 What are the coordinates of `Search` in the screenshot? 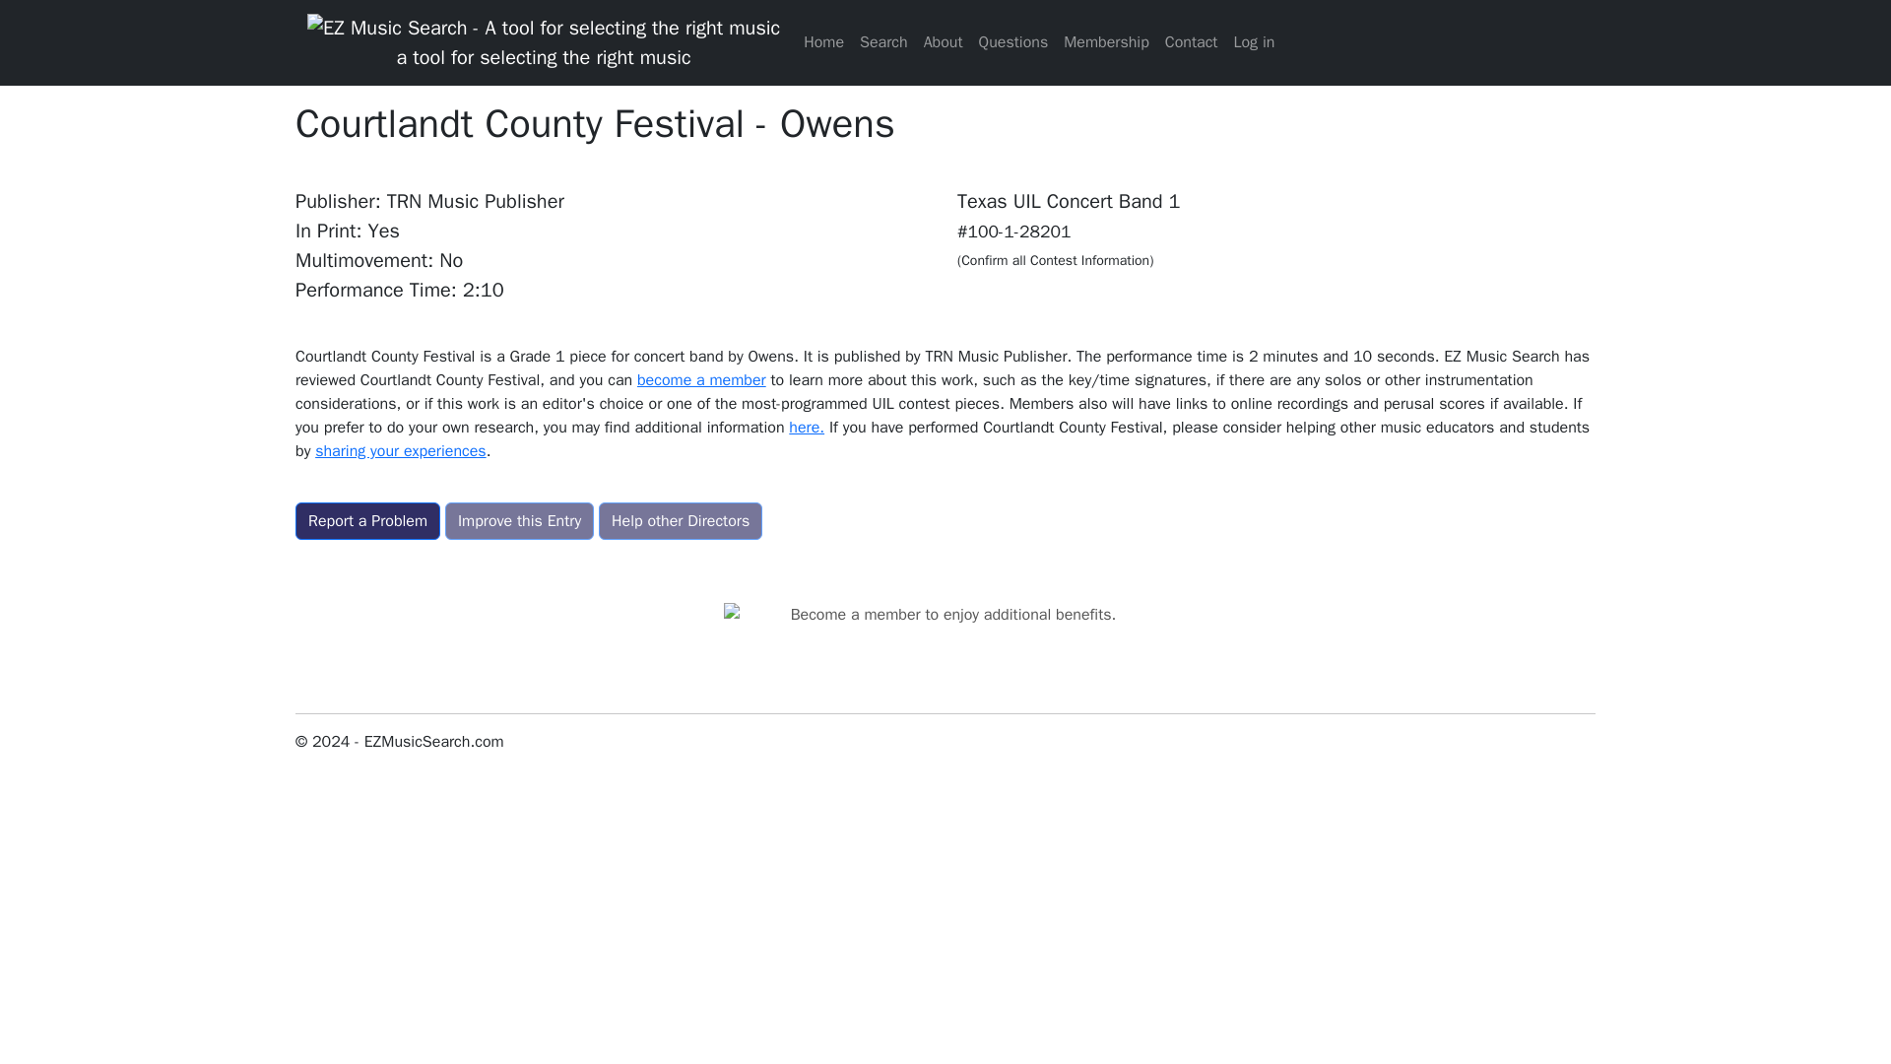 It's located at (883, 41).